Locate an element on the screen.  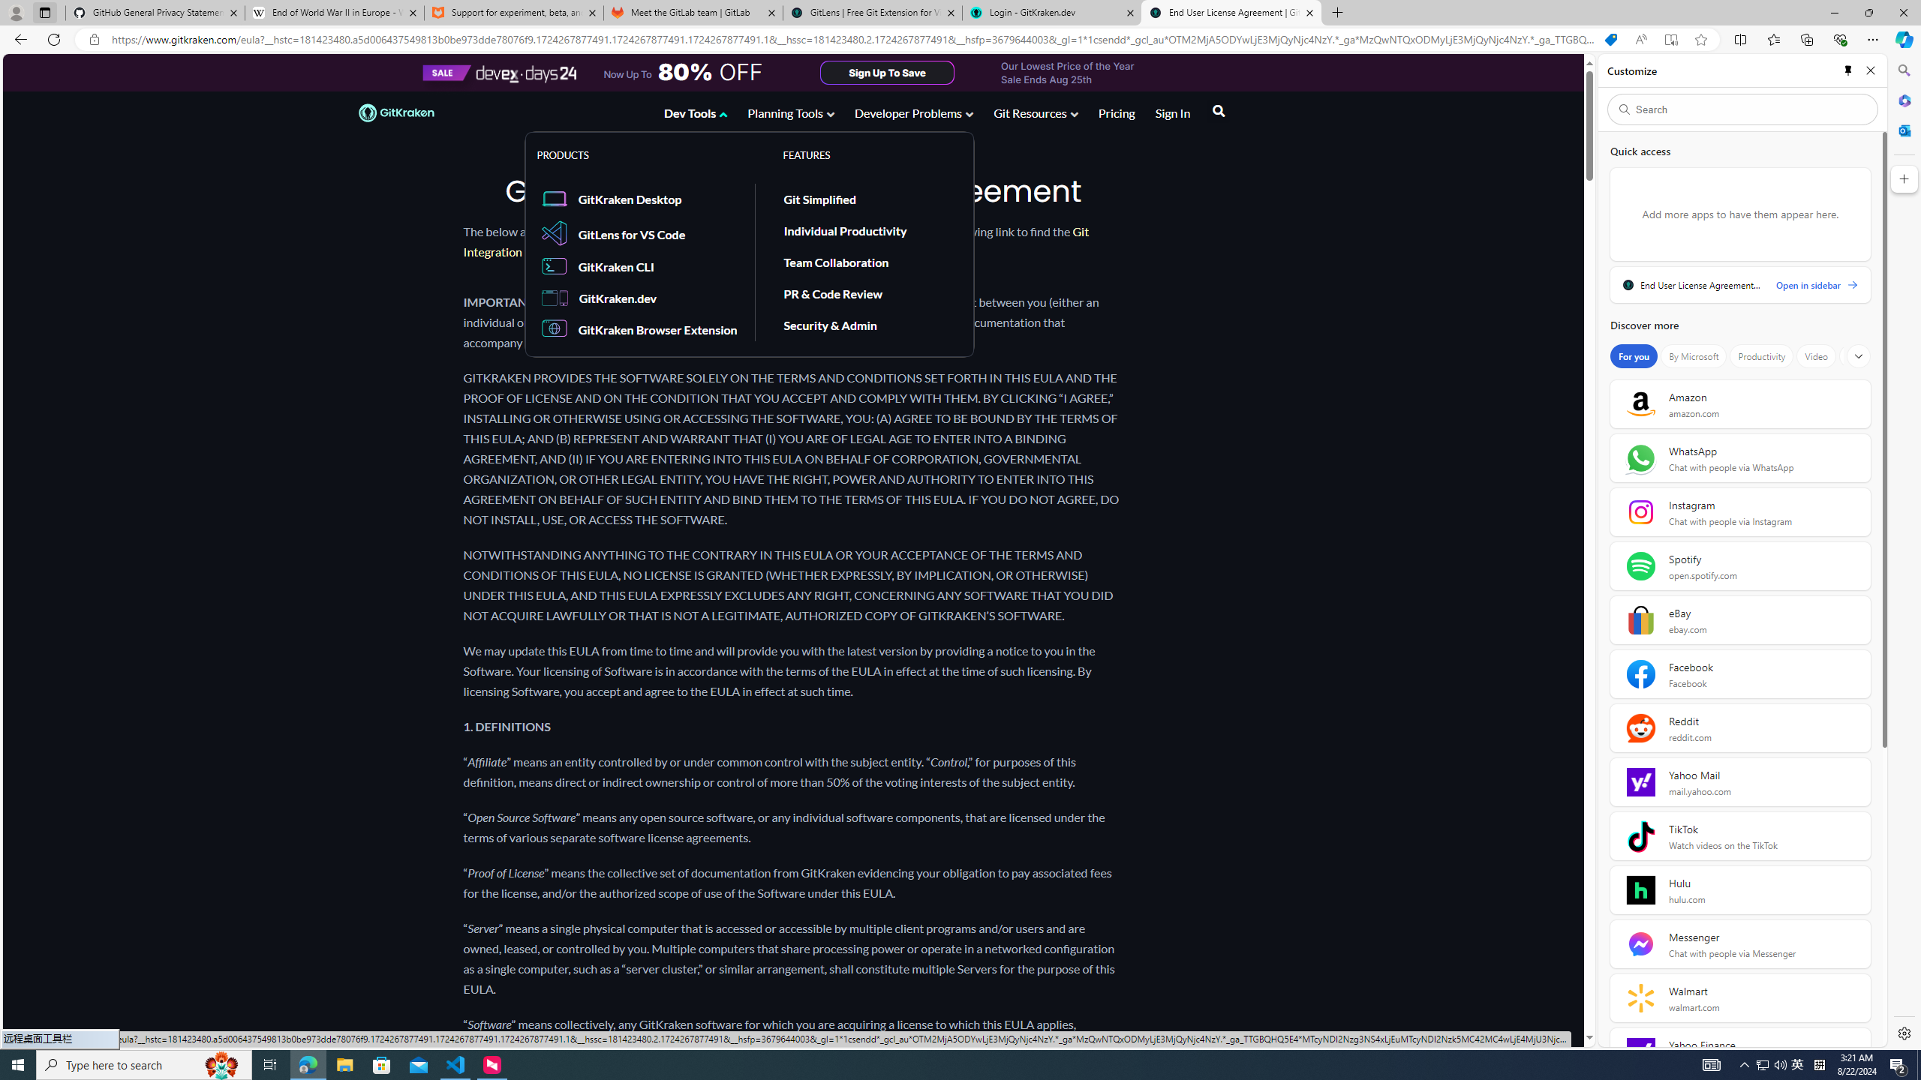
PR & Code Review is located at coordinates (833, 292).